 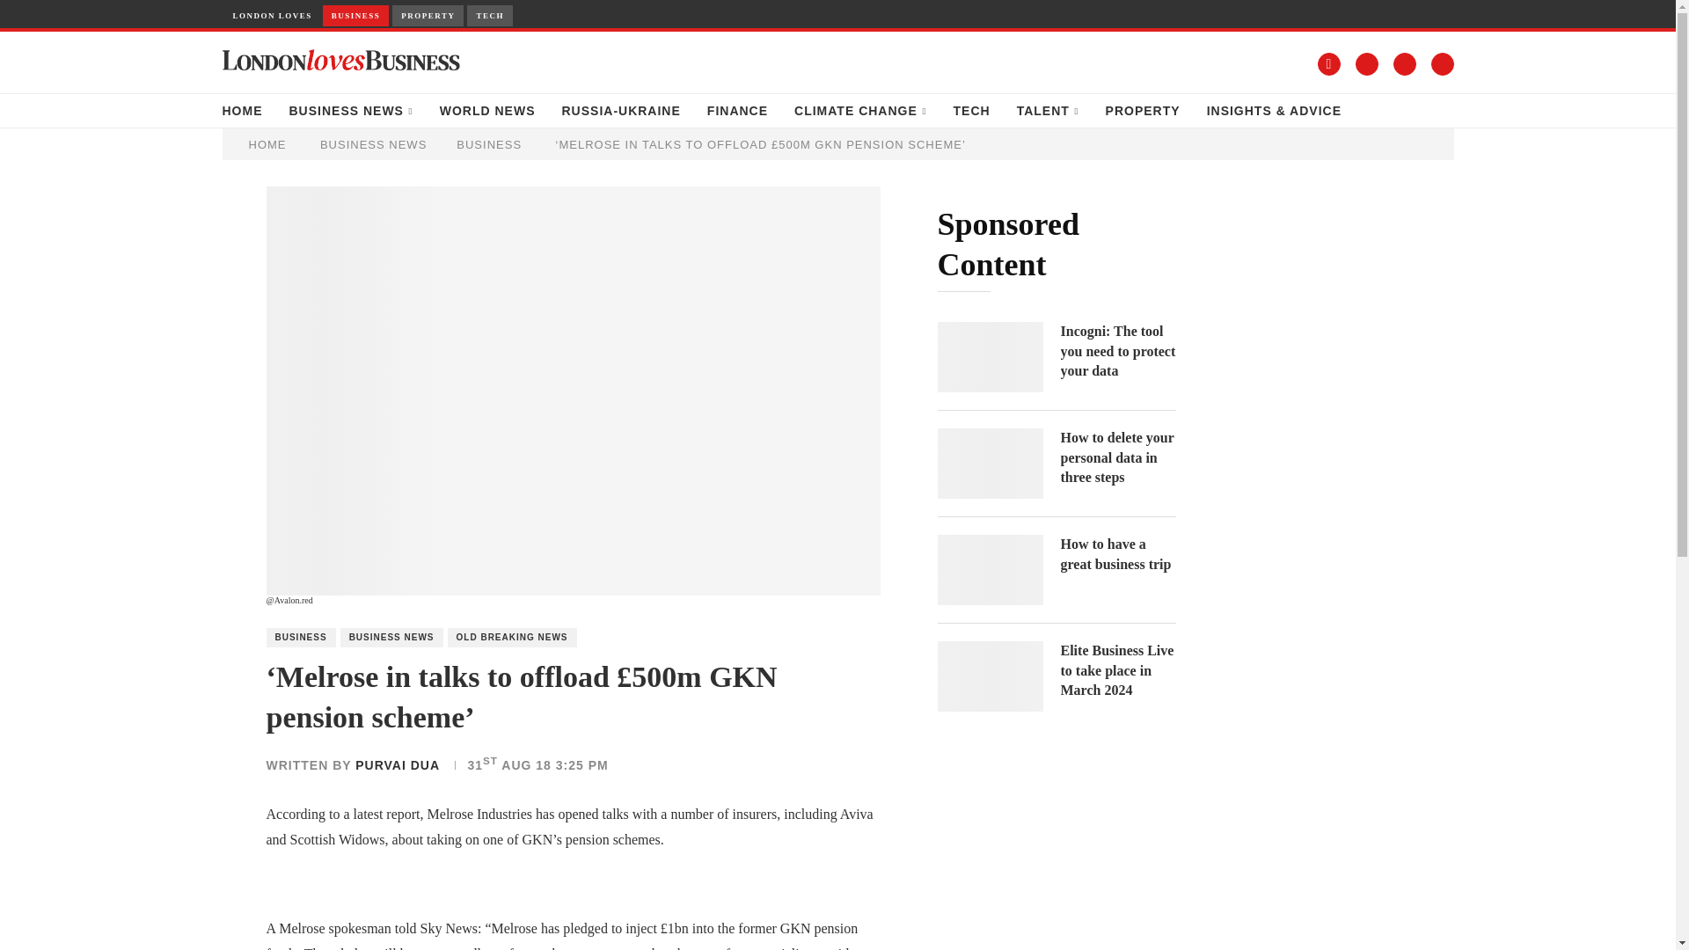 I want to click on How to delete your personal data in three steps, so click(x=991, y=464).